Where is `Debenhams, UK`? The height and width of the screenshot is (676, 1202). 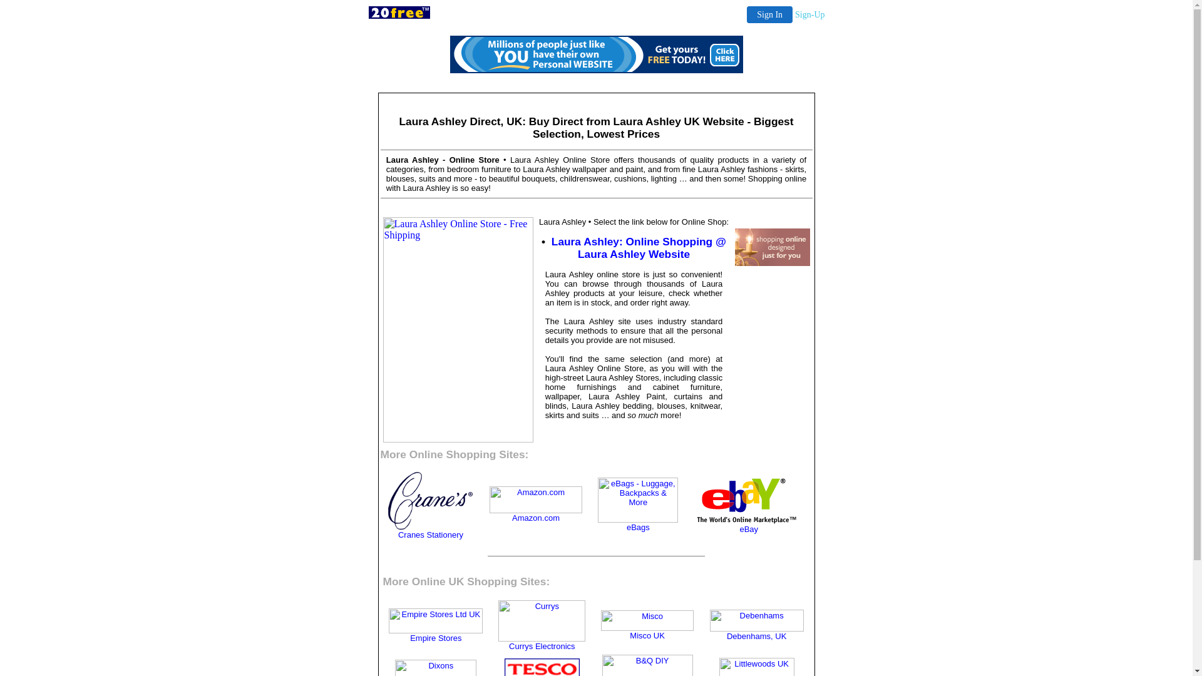
Debenhams, UK is located at coordinates (756, 636).